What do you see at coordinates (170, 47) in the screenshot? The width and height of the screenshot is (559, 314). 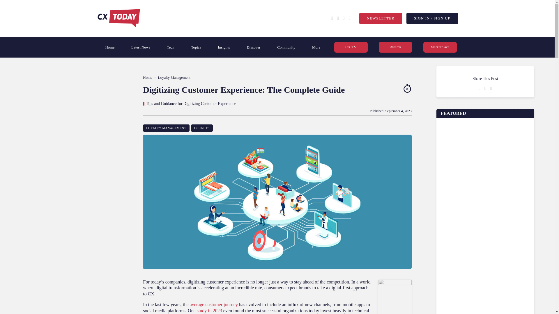 I see `Tech` at bounding box center [170, 47].